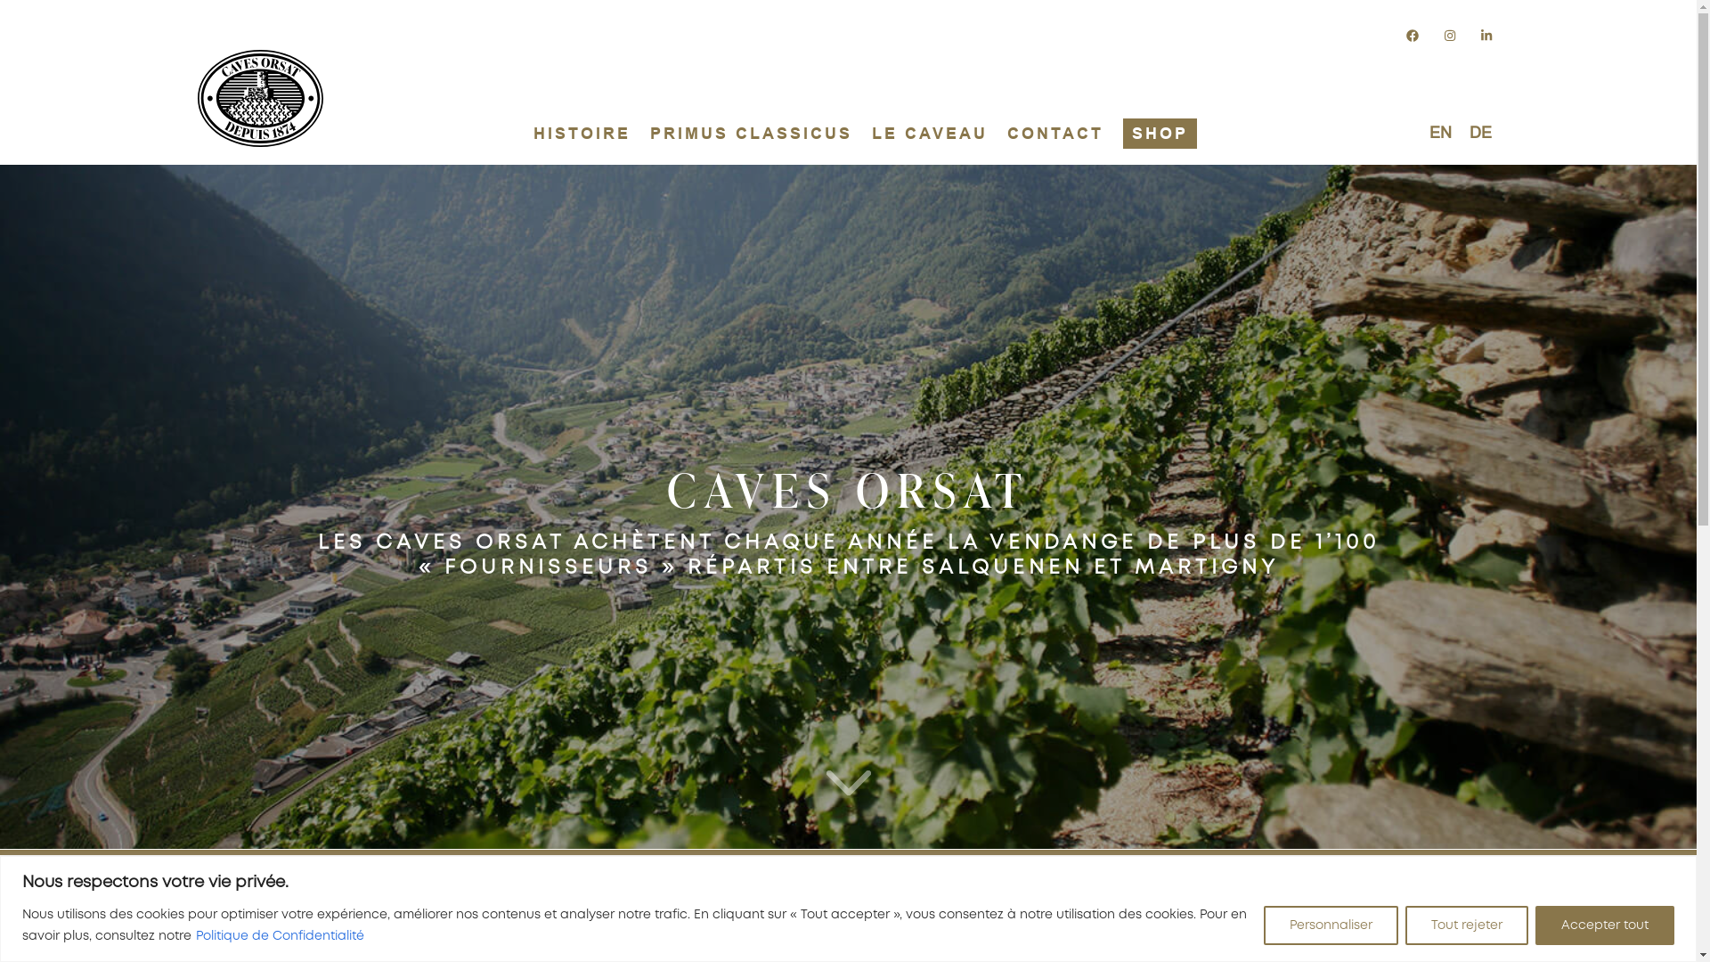  What do you see at coordinates (849, 781) in the screenshot?
I see `arrowDown` at bounding box center [849, 781].